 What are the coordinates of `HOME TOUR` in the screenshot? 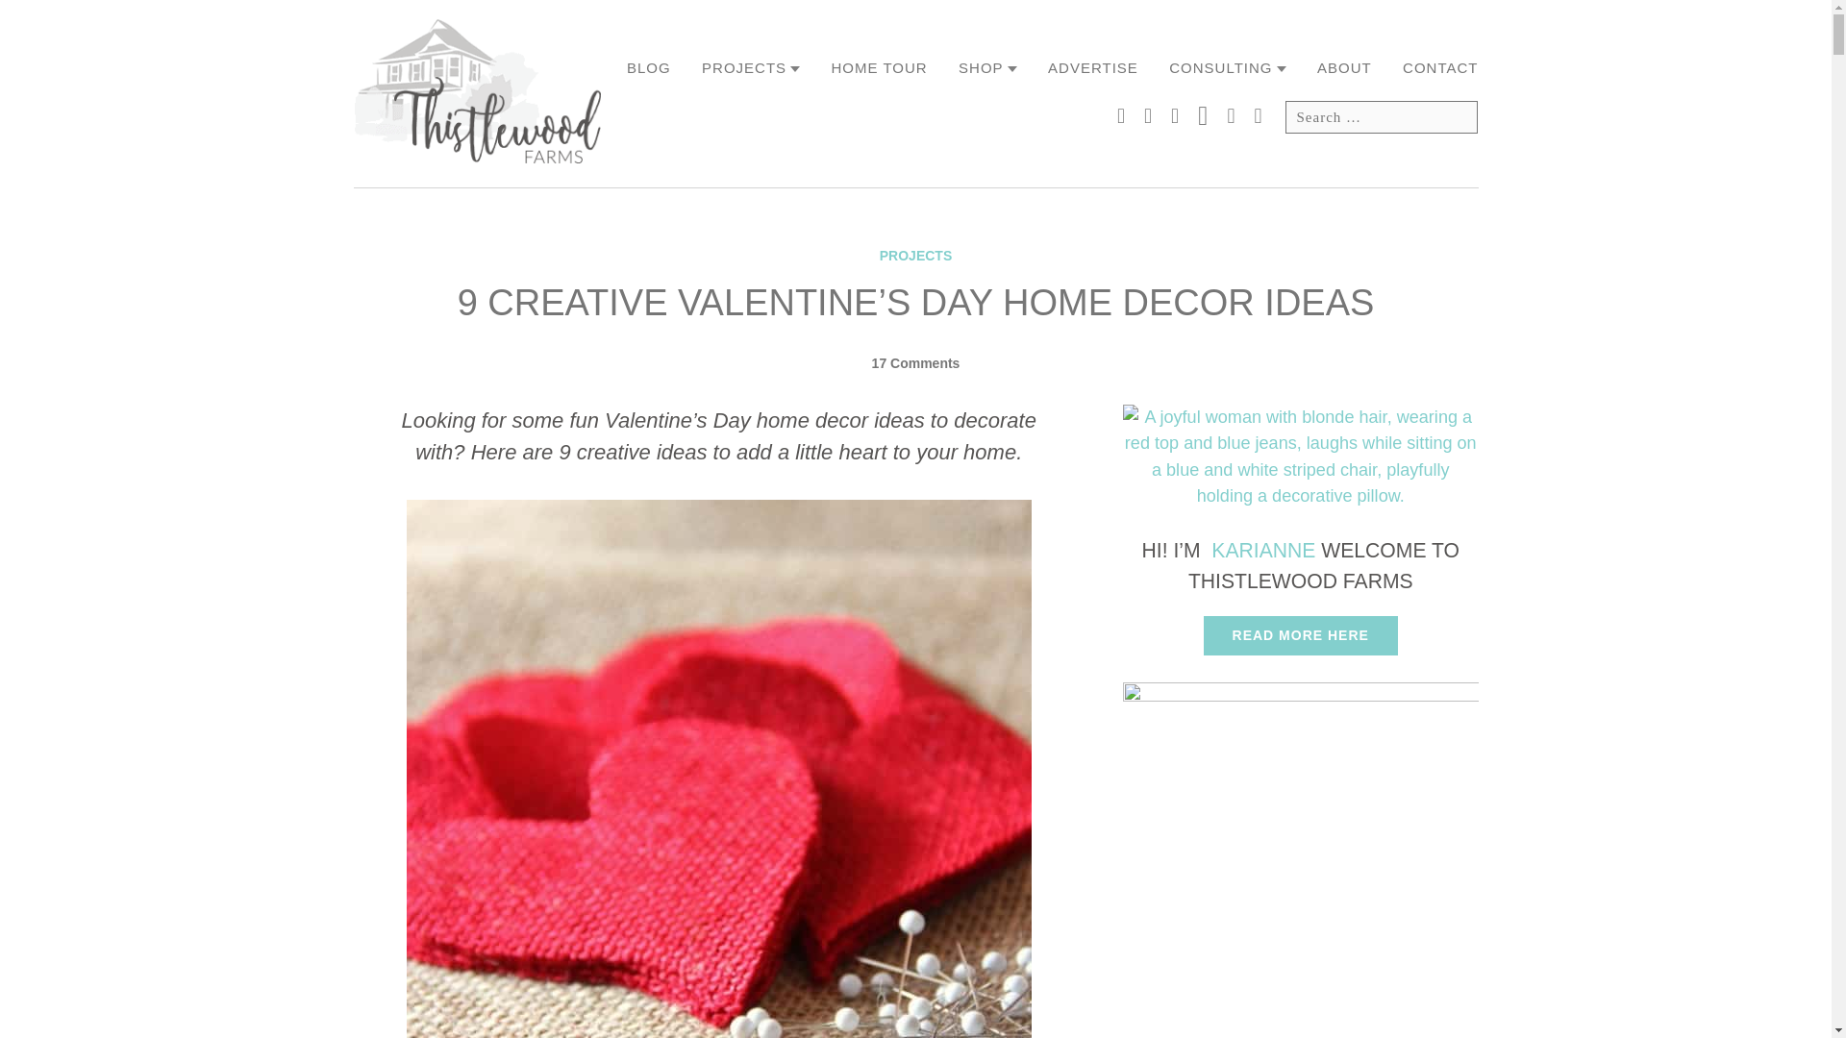 It's located at (880, 69).